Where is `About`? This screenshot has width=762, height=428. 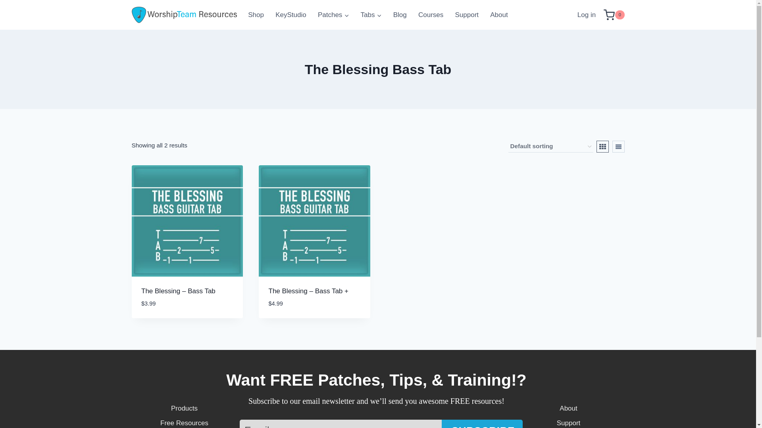
About is located at coordinates (499, 15).